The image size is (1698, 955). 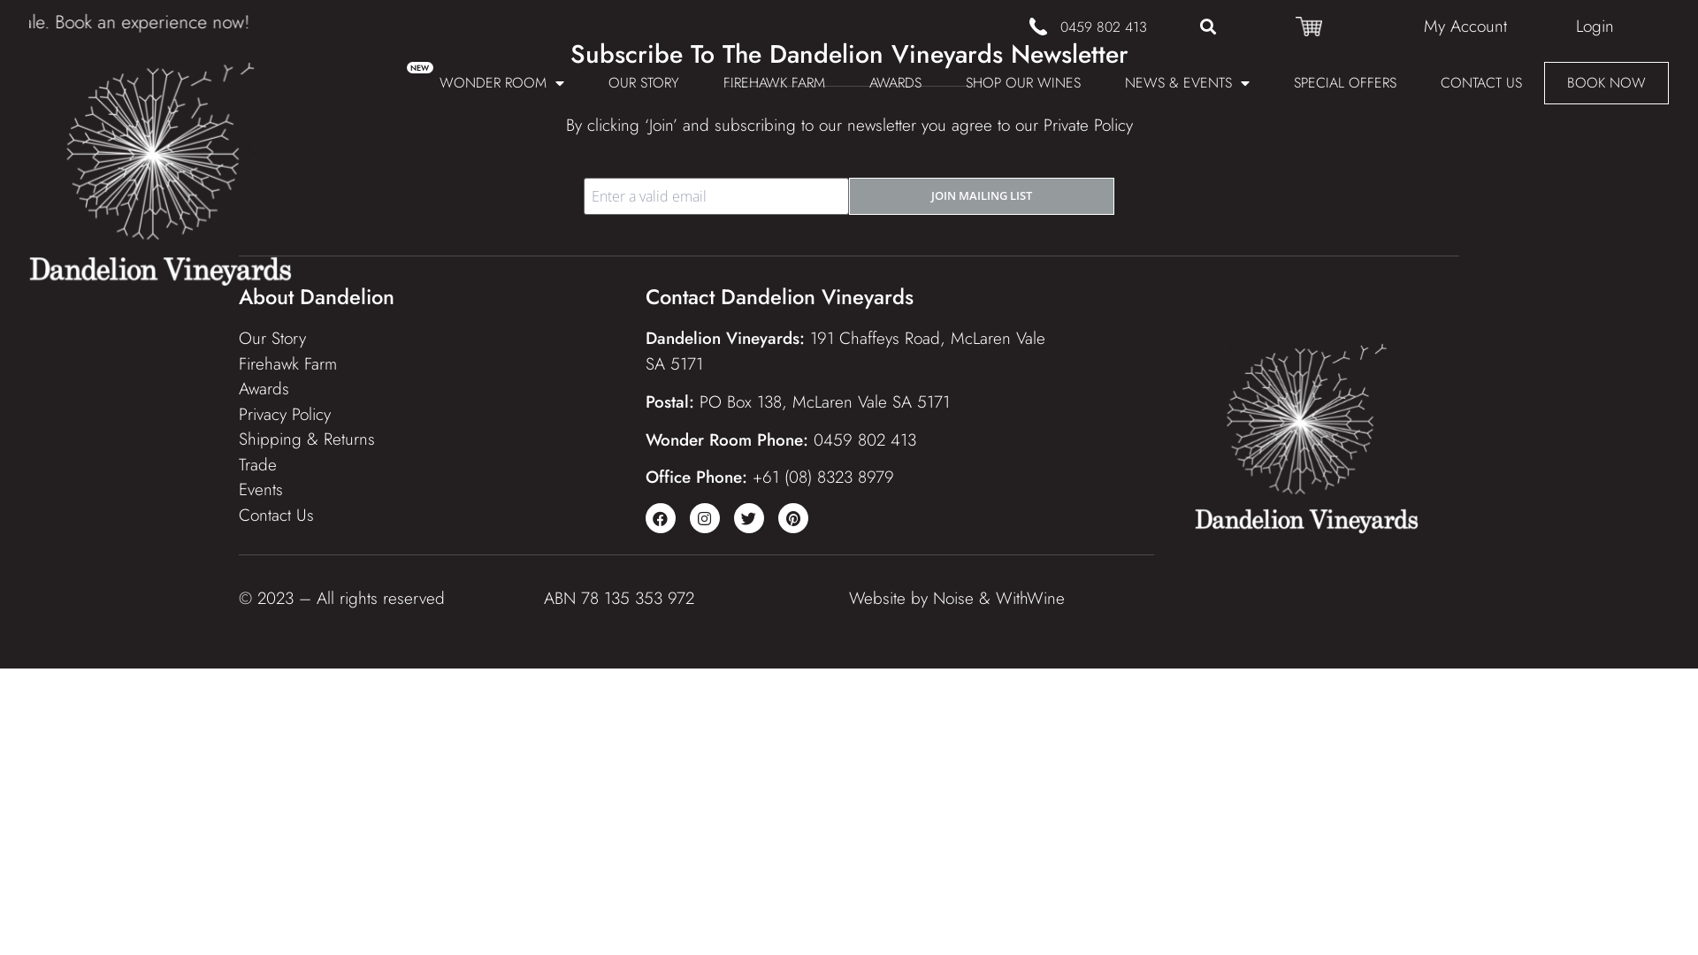 I want to click on 0459 802 413, so click(x=1104, y=27).